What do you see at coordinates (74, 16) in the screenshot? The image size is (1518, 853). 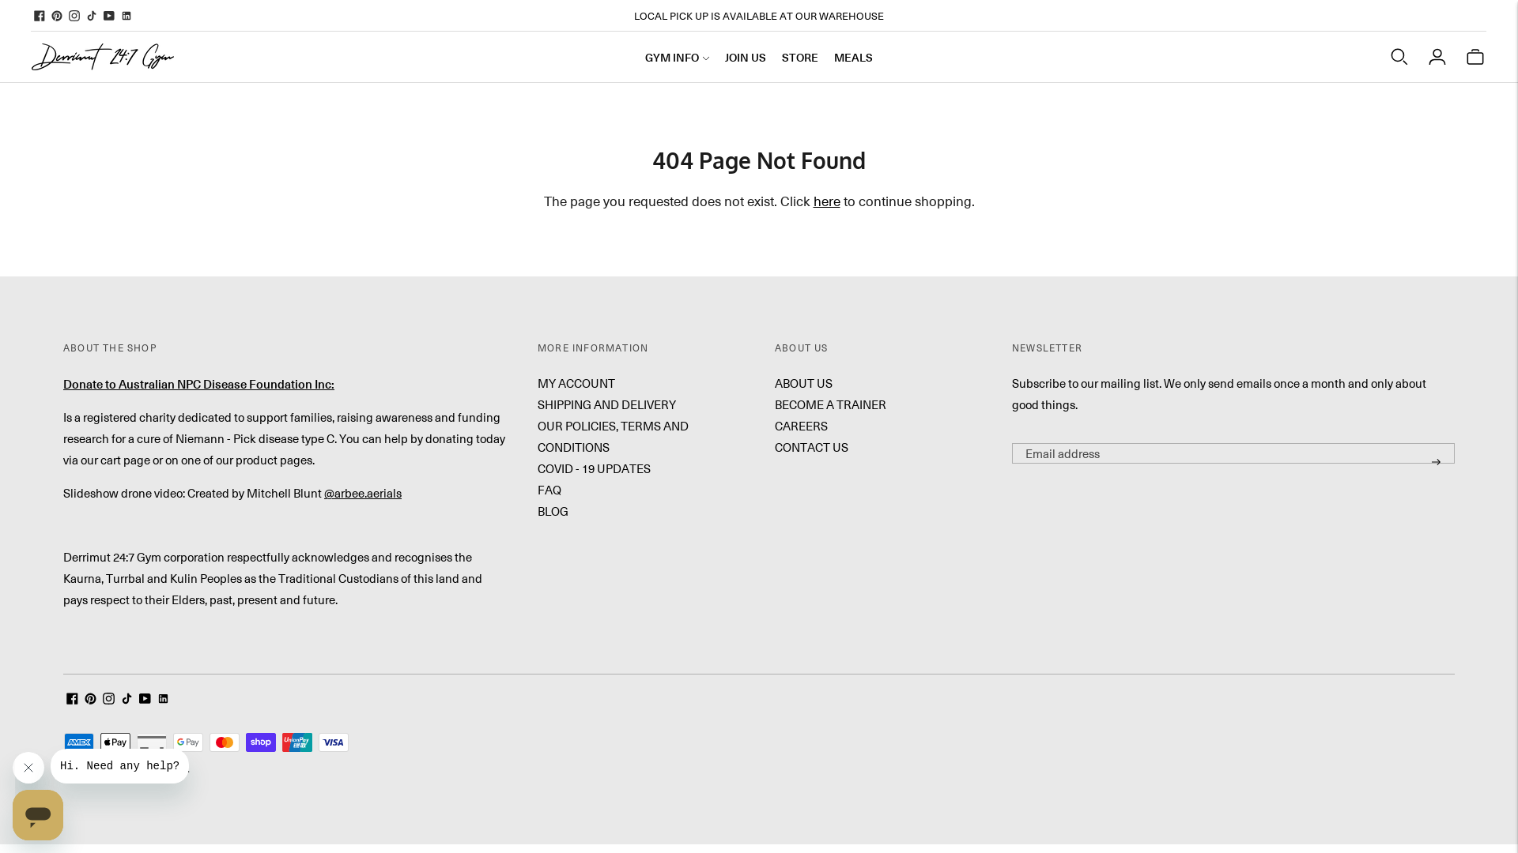 I see `Derrimut 24:7 Gym on Instagram` at bounding box center [74, 16].